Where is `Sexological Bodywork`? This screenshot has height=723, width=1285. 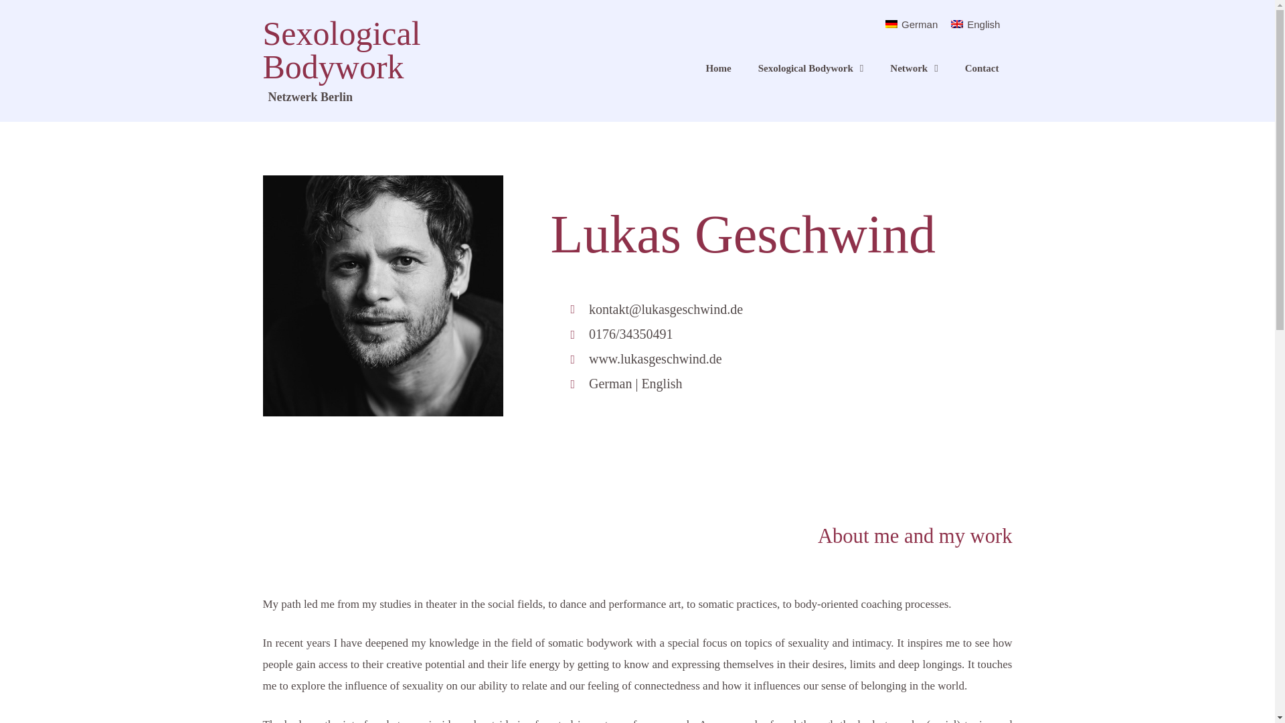
Sexological Bodywork is located at coordinates (811, 68).